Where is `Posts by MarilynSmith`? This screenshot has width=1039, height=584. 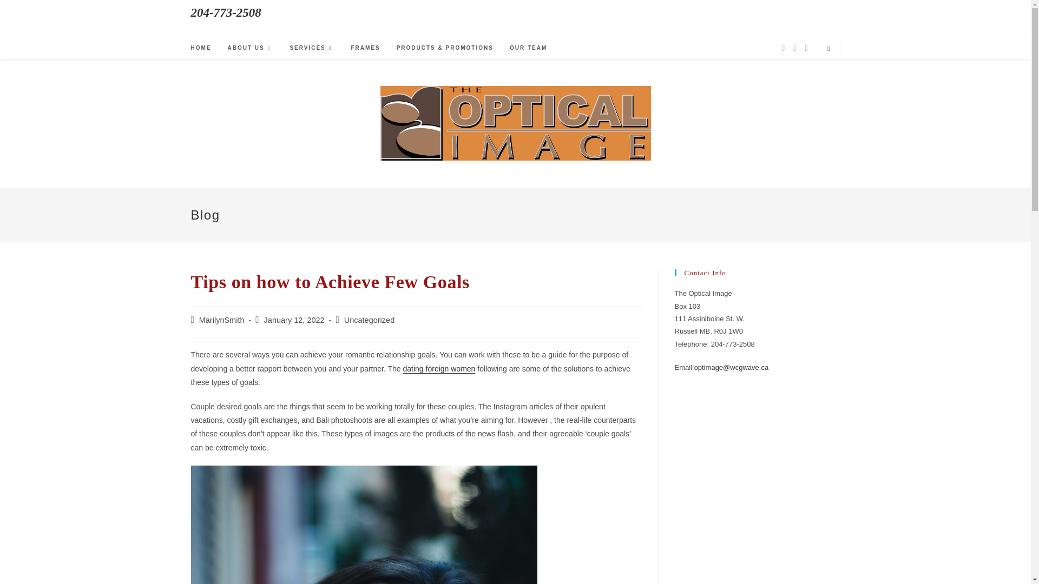 Posts by MarilynSmith is located at coordinates (222, 320).